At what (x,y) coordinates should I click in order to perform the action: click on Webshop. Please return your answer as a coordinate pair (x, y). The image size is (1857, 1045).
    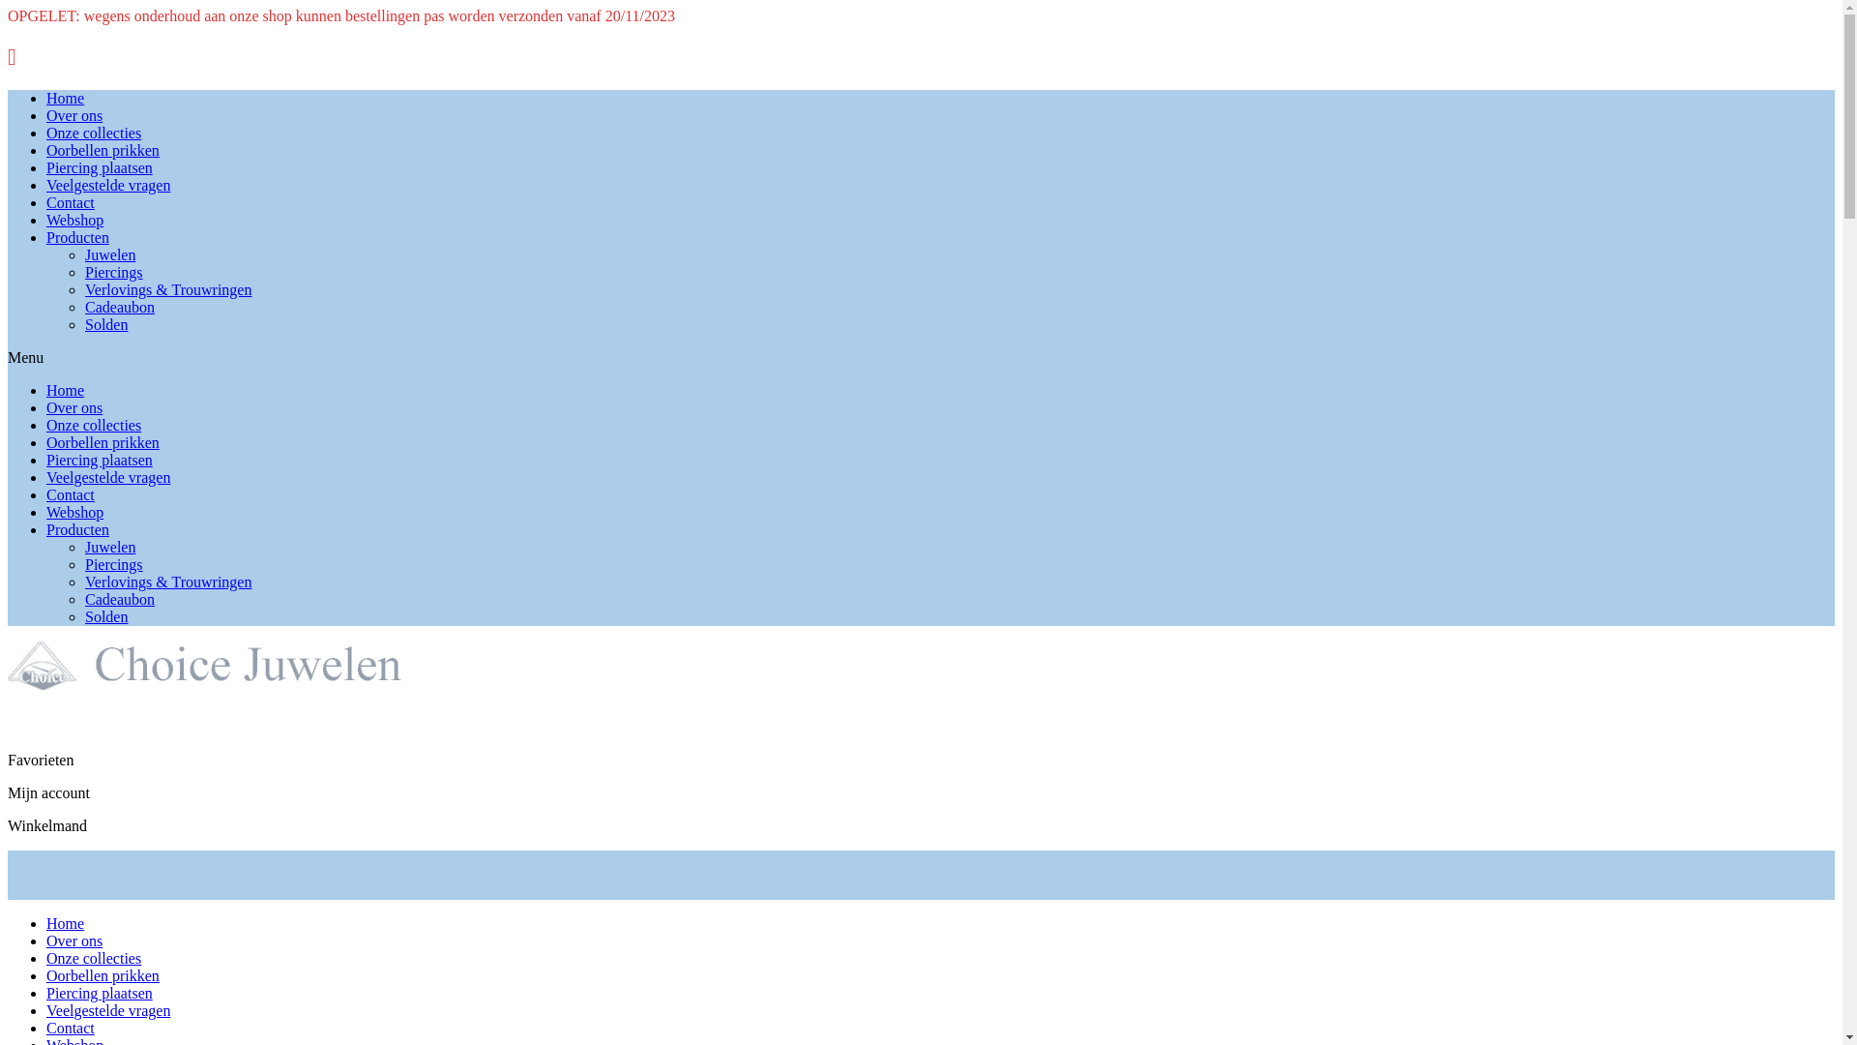
    Looking at the image, I should click on (75, 221).